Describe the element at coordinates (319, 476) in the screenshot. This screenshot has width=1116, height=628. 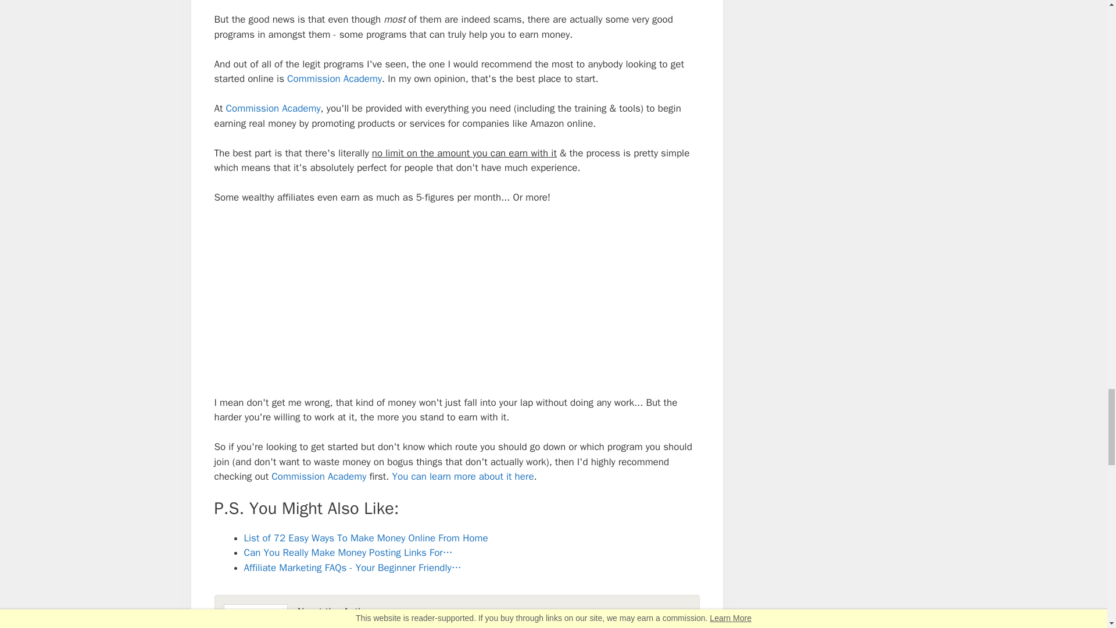
I see `Commission Academy` at that location.